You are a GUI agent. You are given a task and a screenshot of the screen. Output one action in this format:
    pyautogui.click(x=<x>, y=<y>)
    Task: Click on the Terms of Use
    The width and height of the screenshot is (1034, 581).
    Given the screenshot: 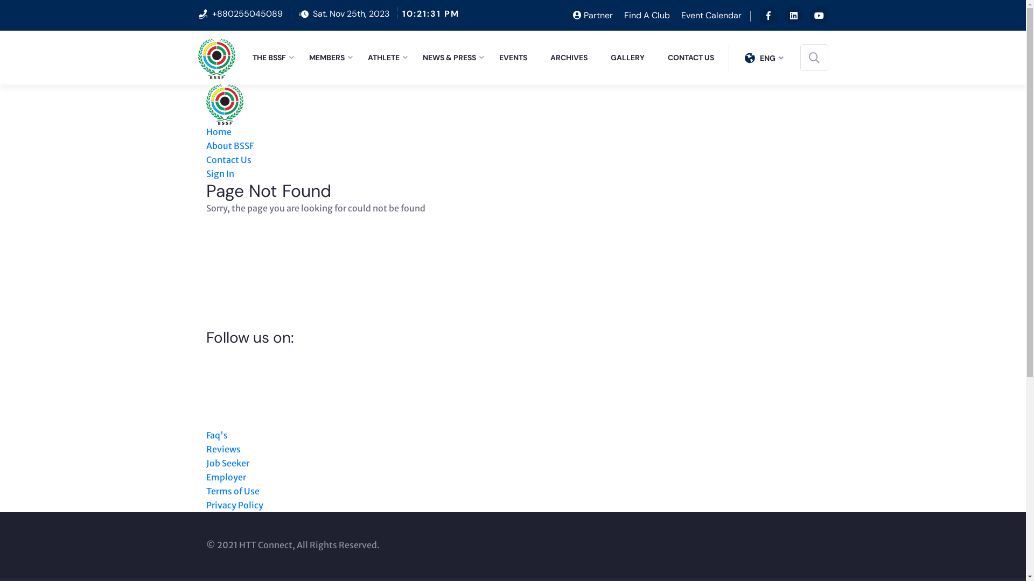 What is the action you would take?
    pyautogui.click(x=233, y=491)
    